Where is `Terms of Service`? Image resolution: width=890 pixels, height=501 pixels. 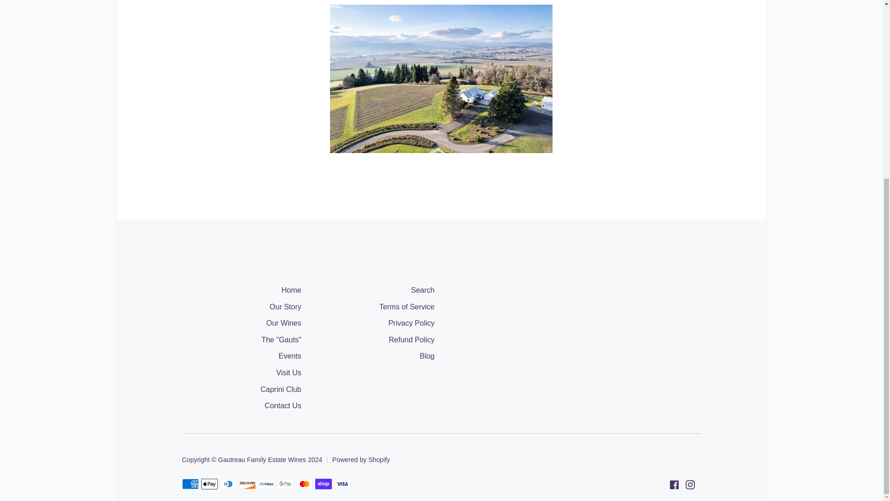
Terms of Service is located at coordinates (406, 308).